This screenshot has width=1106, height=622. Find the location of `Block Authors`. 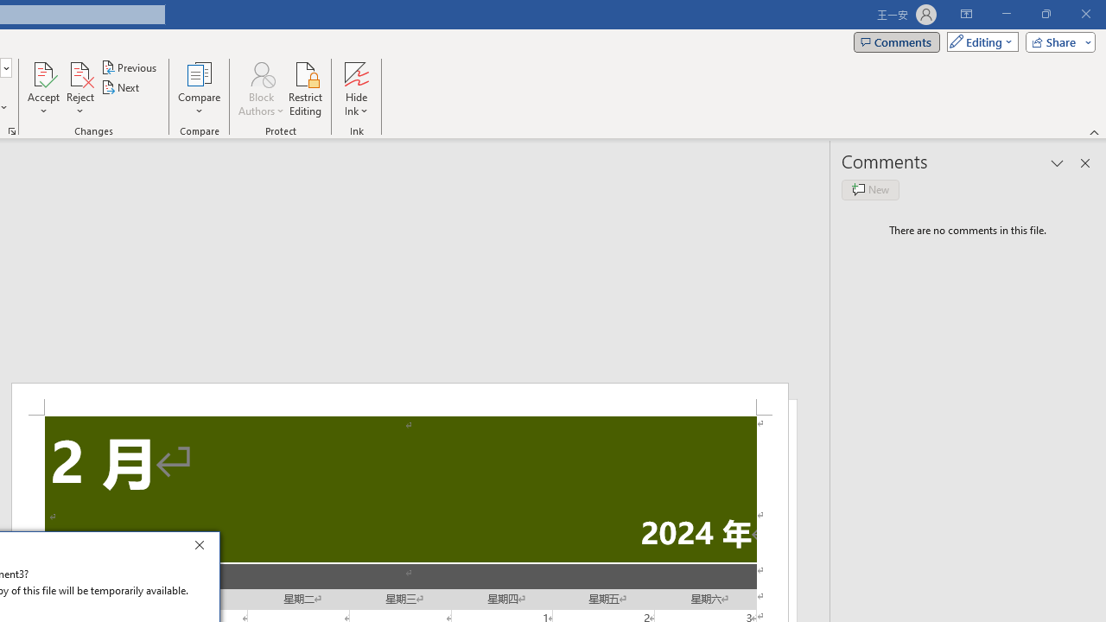

Block Authors is located at coordinates (261, 88).